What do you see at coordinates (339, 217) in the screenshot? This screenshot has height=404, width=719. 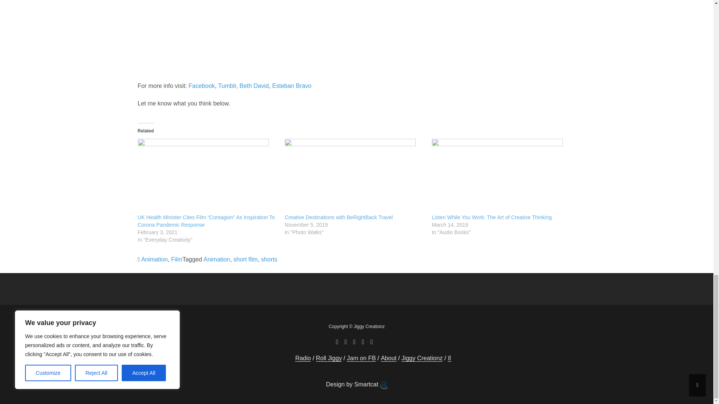 I see `Creative Destinations with BeRightBack Travel` at bounding box center [339, 217].